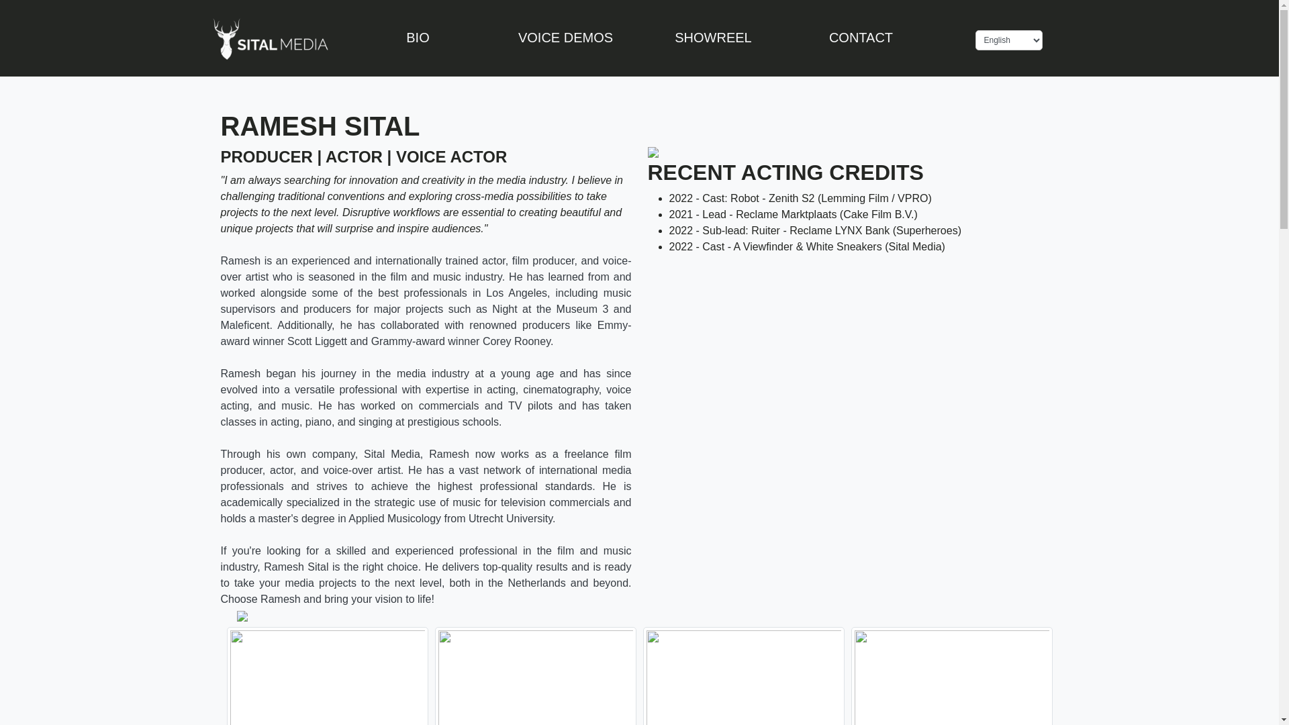 The image size is (1289, 725). I want to click on SHOWREEL, so click(712, 38).